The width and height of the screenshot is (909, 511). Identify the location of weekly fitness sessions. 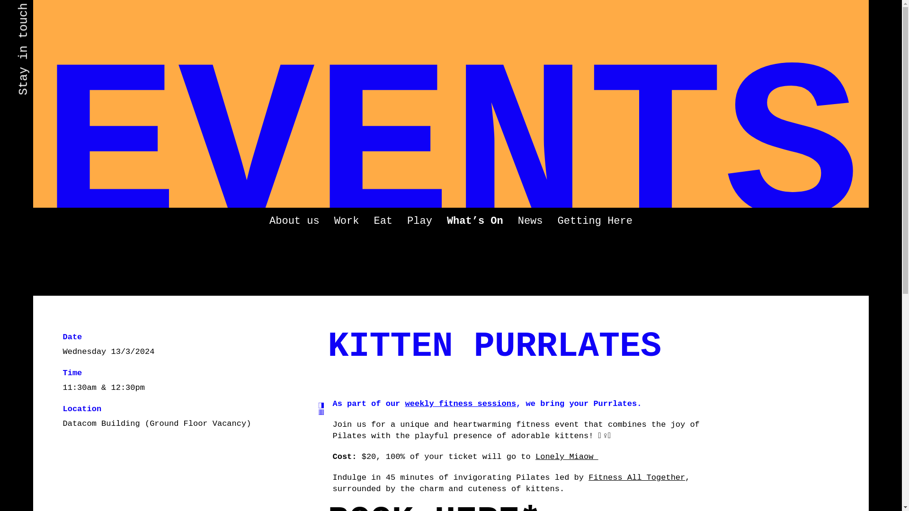
(461, 403).